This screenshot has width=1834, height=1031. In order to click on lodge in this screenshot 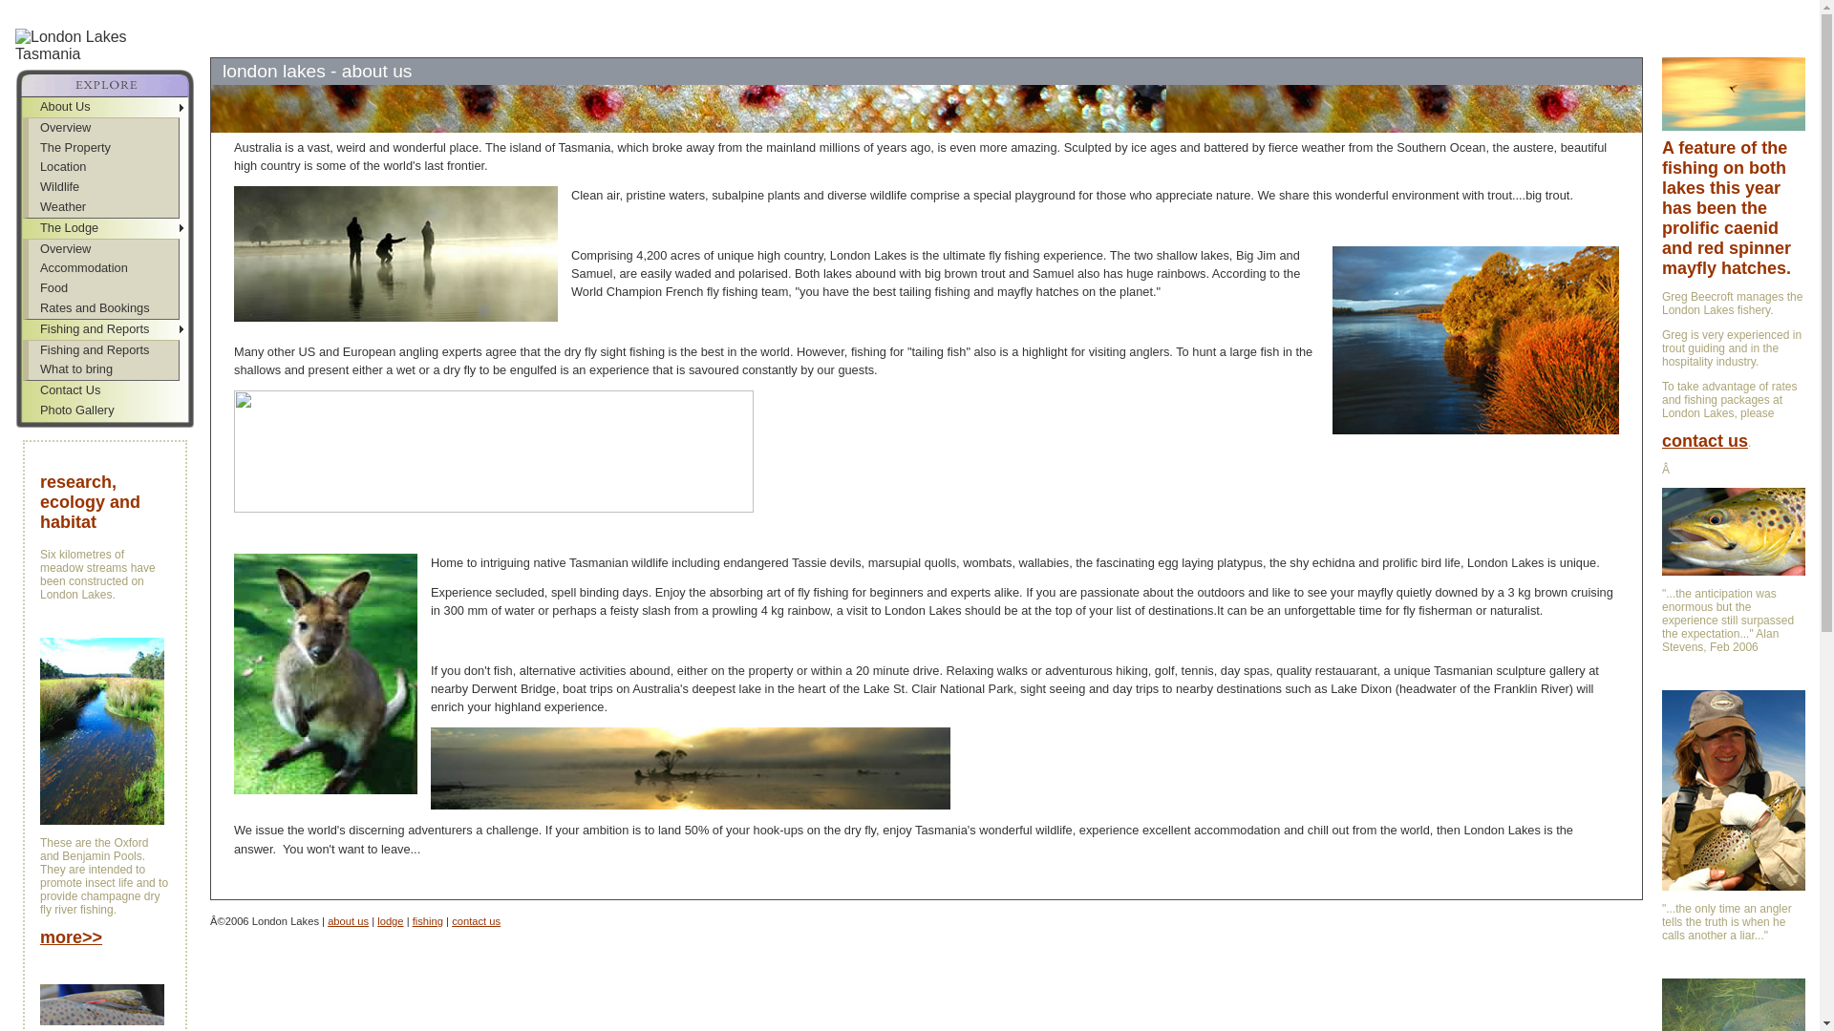, I will do `click(390, 921)`.